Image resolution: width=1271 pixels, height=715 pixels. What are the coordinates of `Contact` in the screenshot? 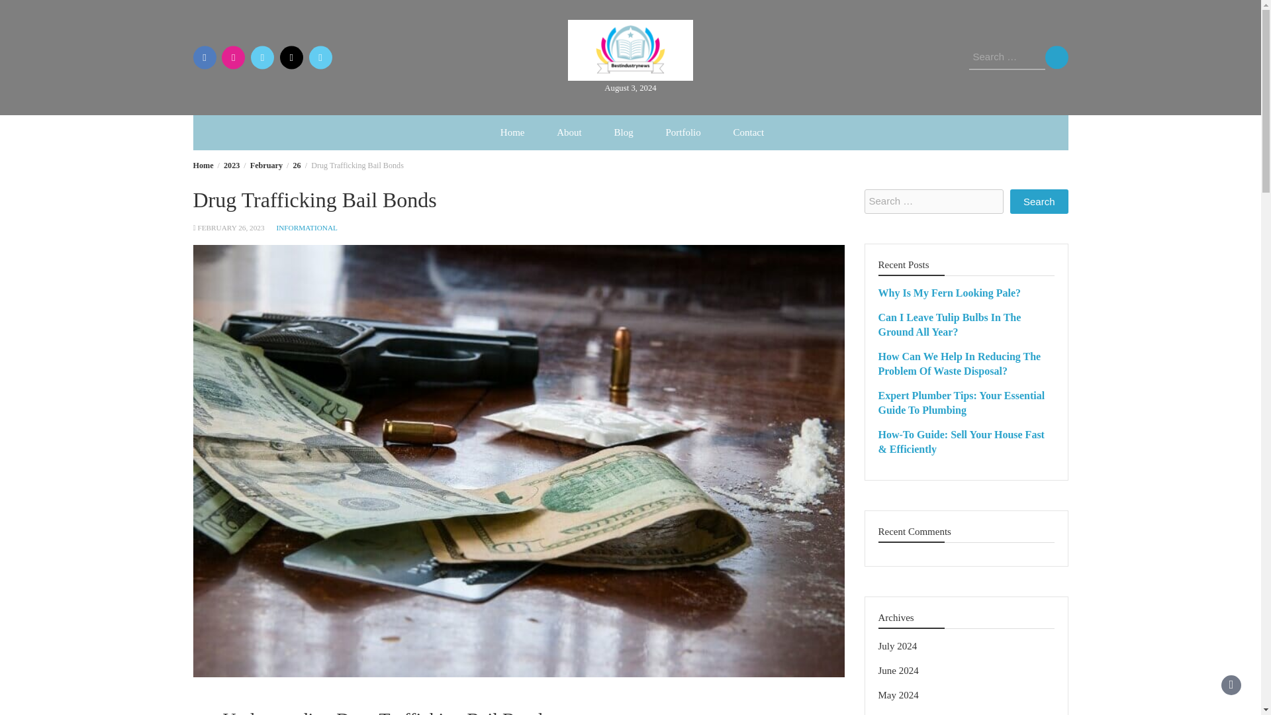 It's located at (749, 132).